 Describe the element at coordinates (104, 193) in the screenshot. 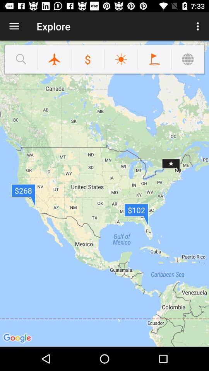

I see `press icon at the center` at that location.